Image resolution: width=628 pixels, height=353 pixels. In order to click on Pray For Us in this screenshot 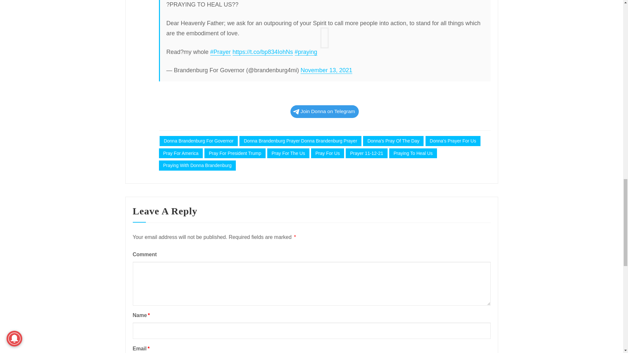, I will do `click(327, 153)`.